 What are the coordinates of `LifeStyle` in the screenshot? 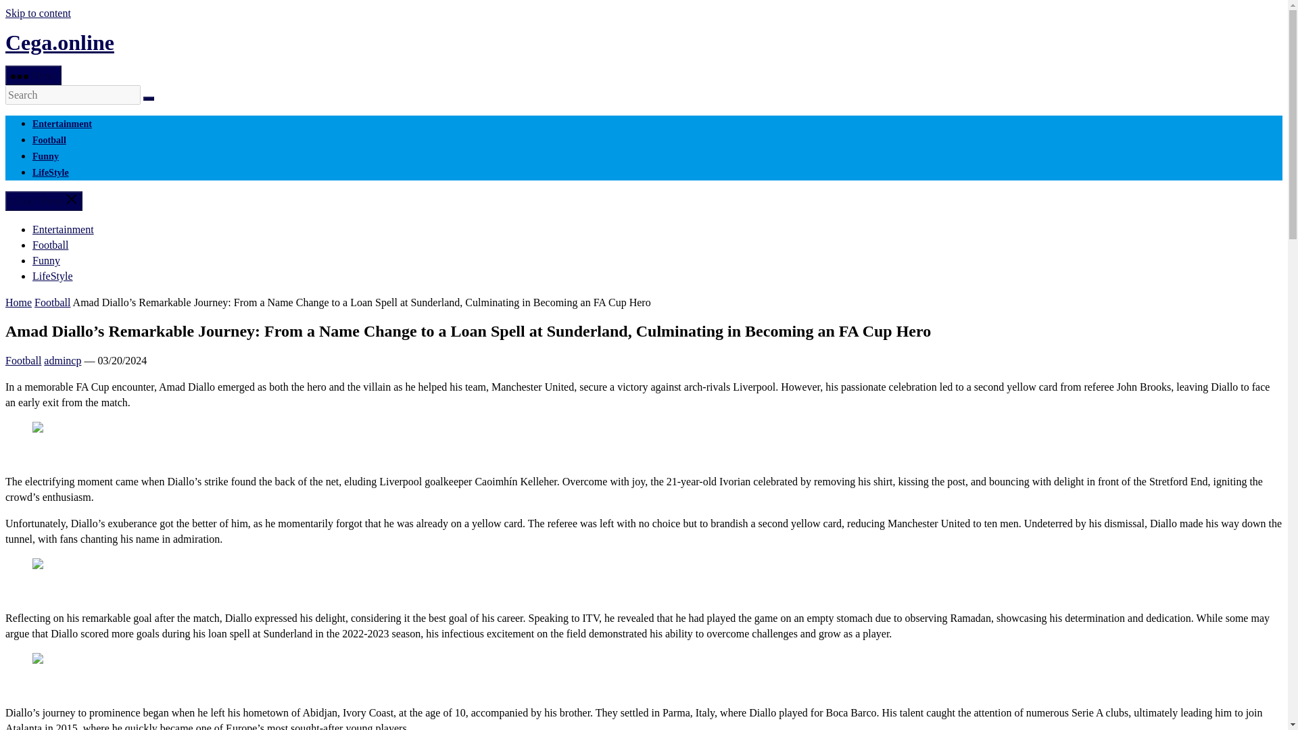 It's located at (50, 173).